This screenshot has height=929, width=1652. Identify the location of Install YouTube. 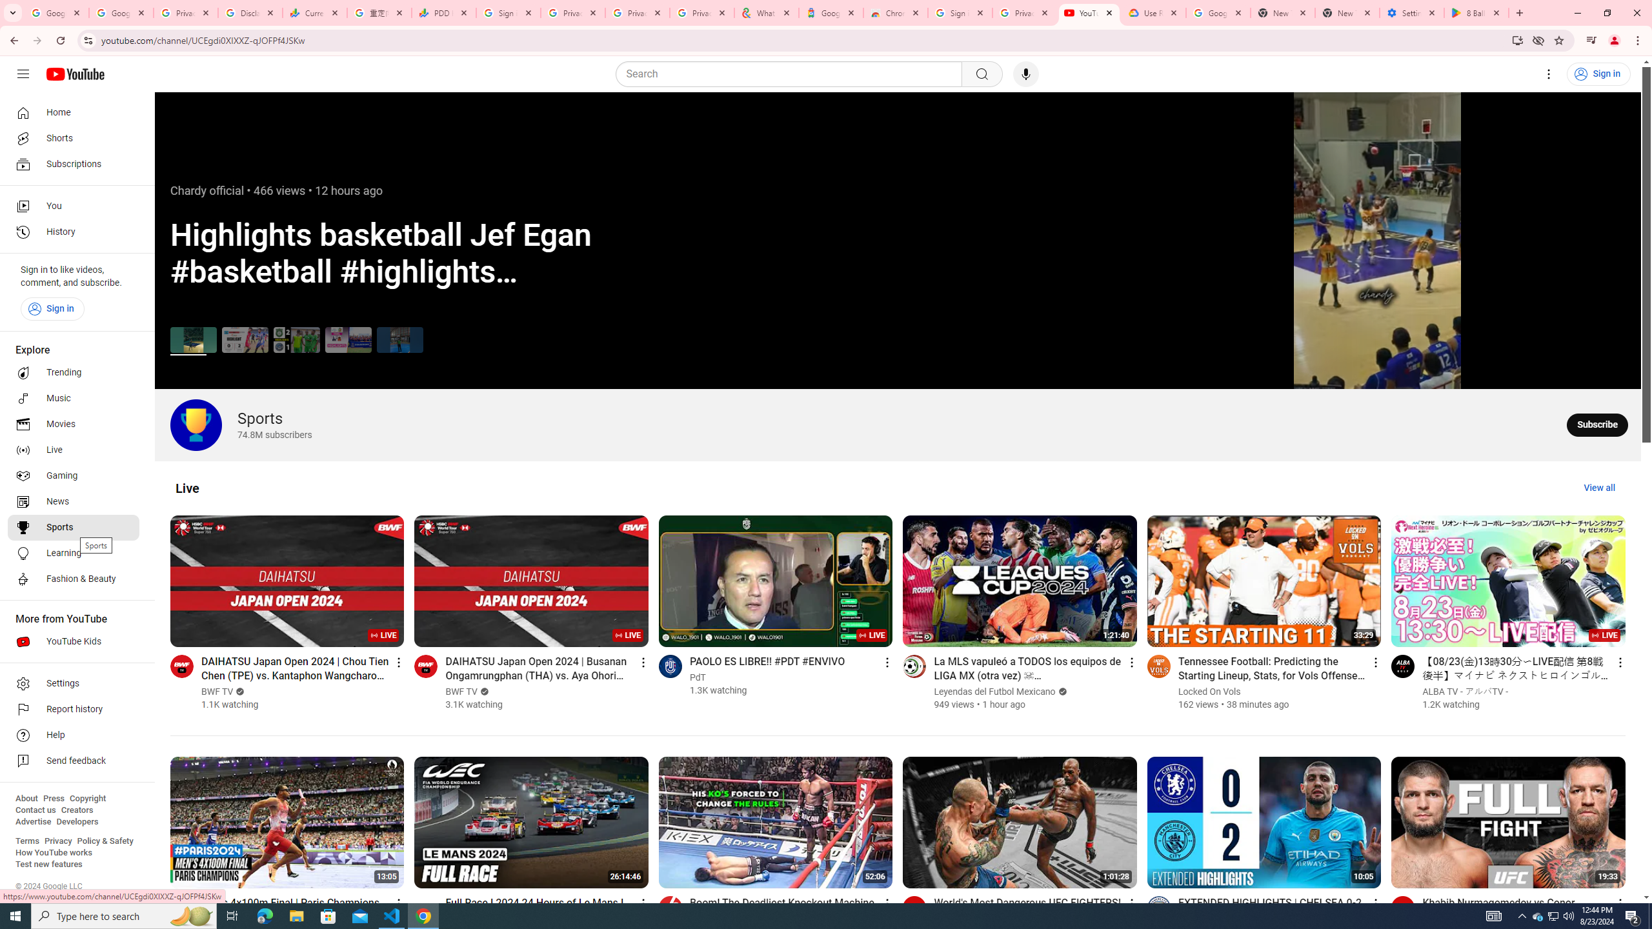
(1516, 40).